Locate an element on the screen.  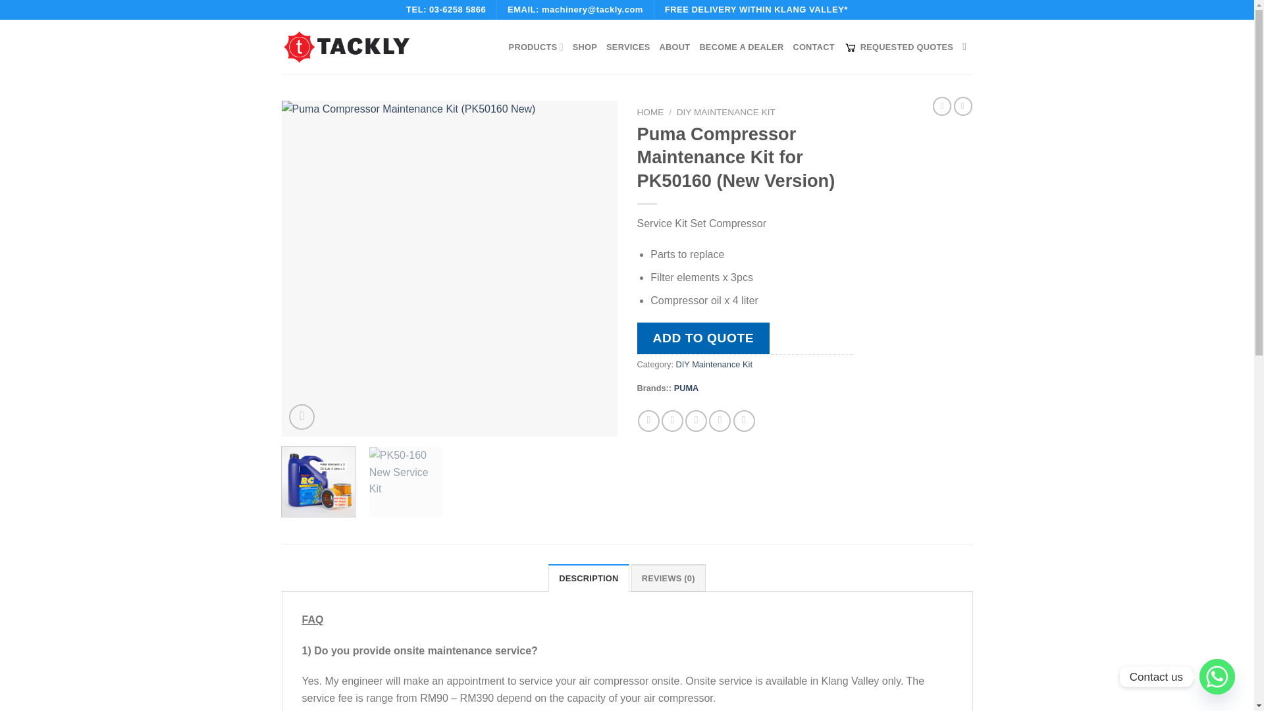
PRODUCTS is located at coordinates (536, 46).